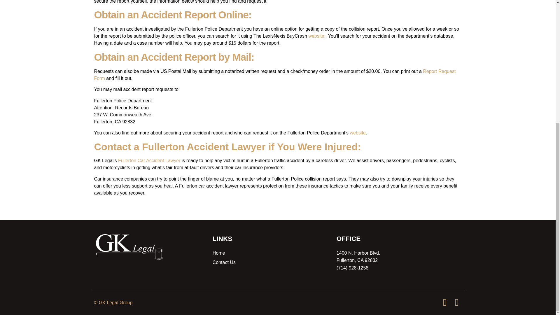  I want to click on website, so click(358, 133).